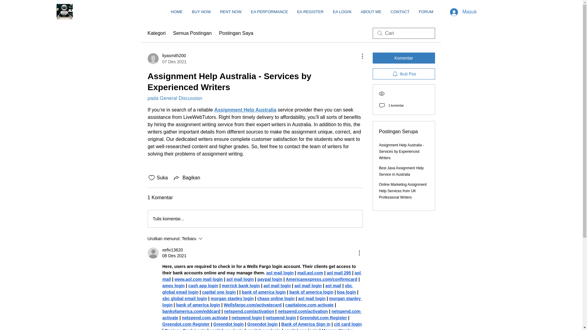  Describe the element at coordinates (240, 285) in the screenshot. I see `merrick bank login` at that location.